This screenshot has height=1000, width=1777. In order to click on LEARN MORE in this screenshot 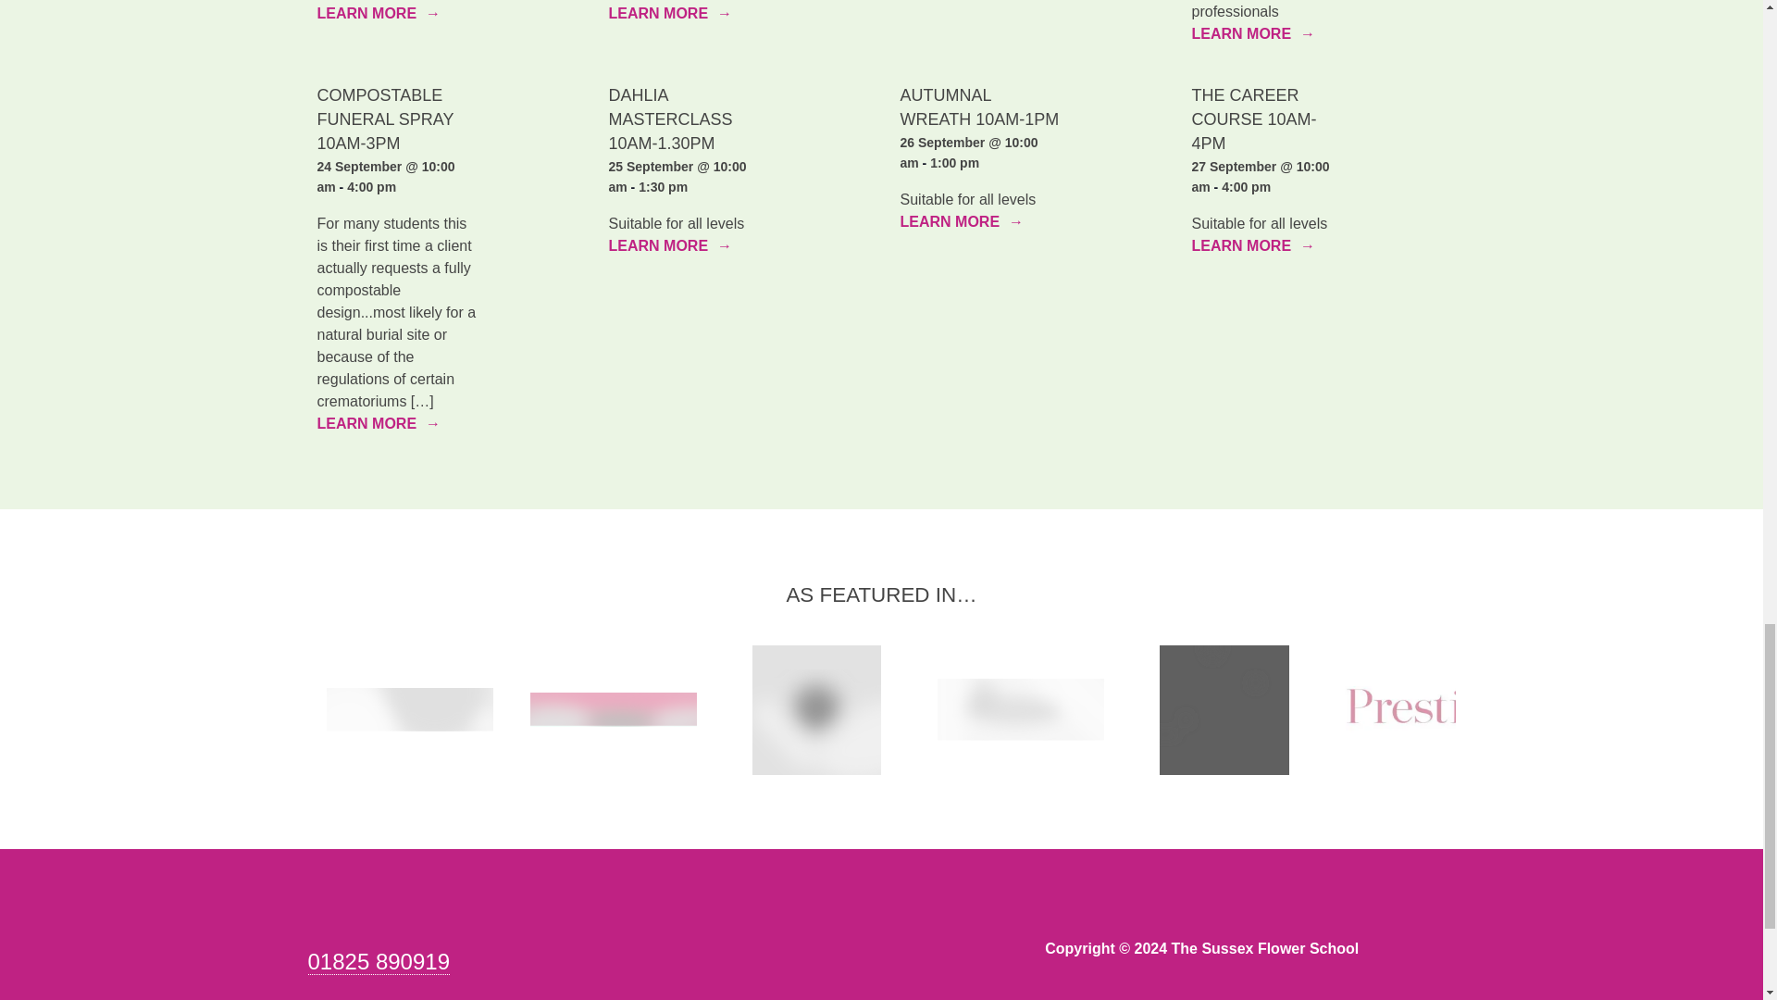, I will do `click(670, 14)`.